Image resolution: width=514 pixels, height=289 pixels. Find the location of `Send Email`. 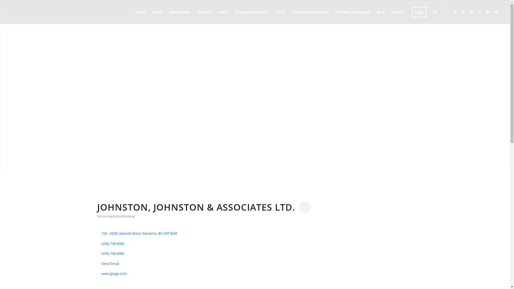

Send Email is located at coordinates (110, 264).